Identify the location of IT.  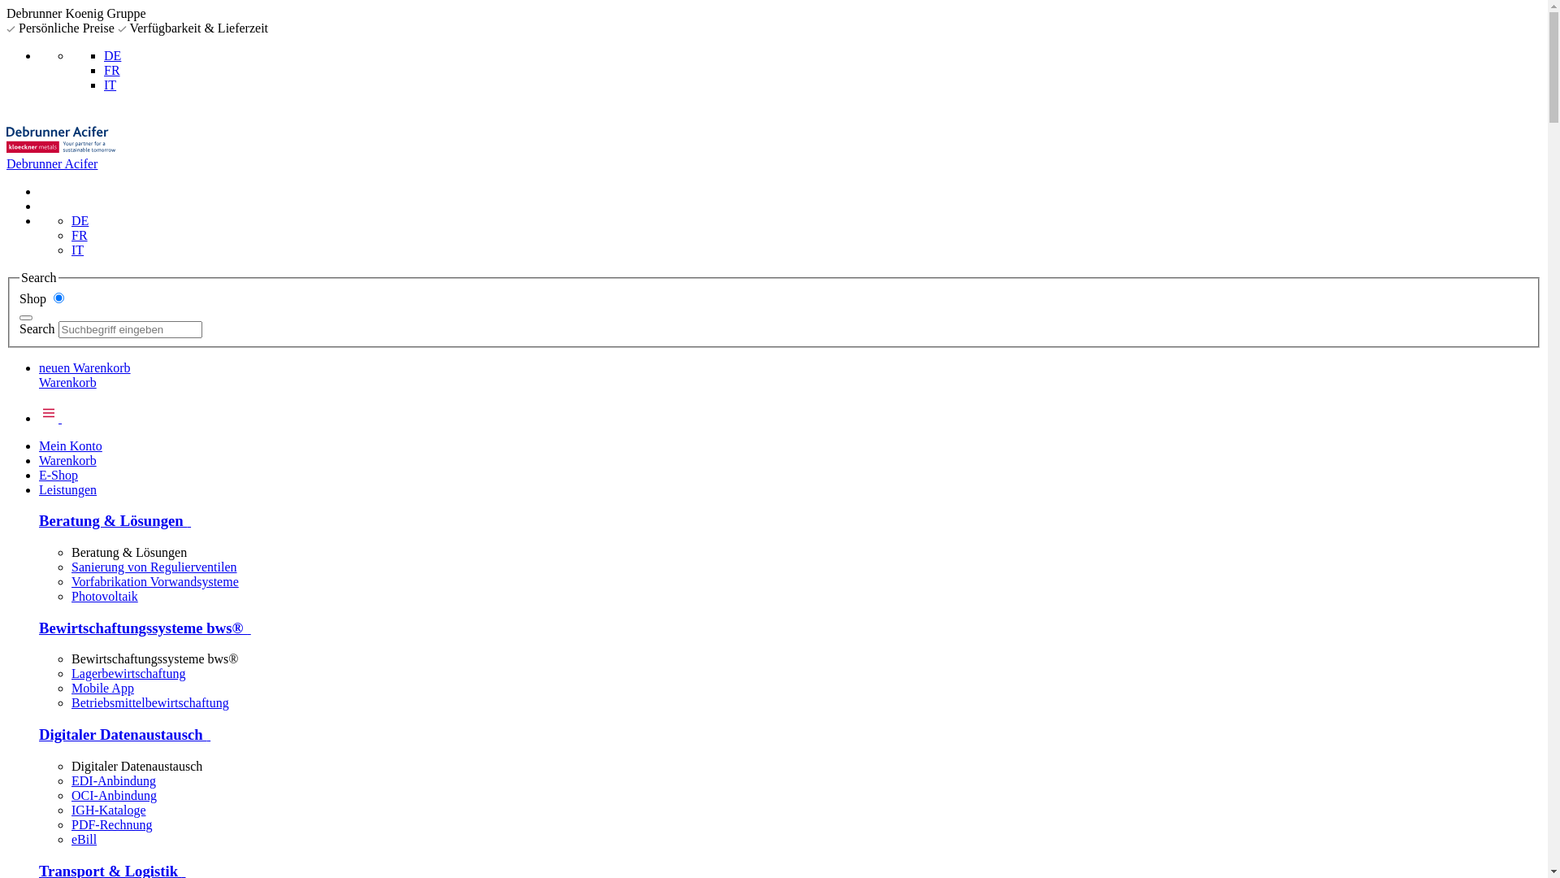
(78, 250).